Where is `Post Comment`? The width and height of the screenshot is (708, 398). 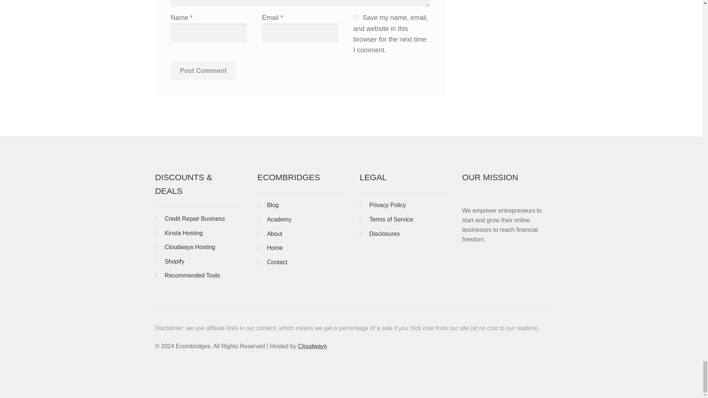 Post Comment is located at coordinates (203, 71).